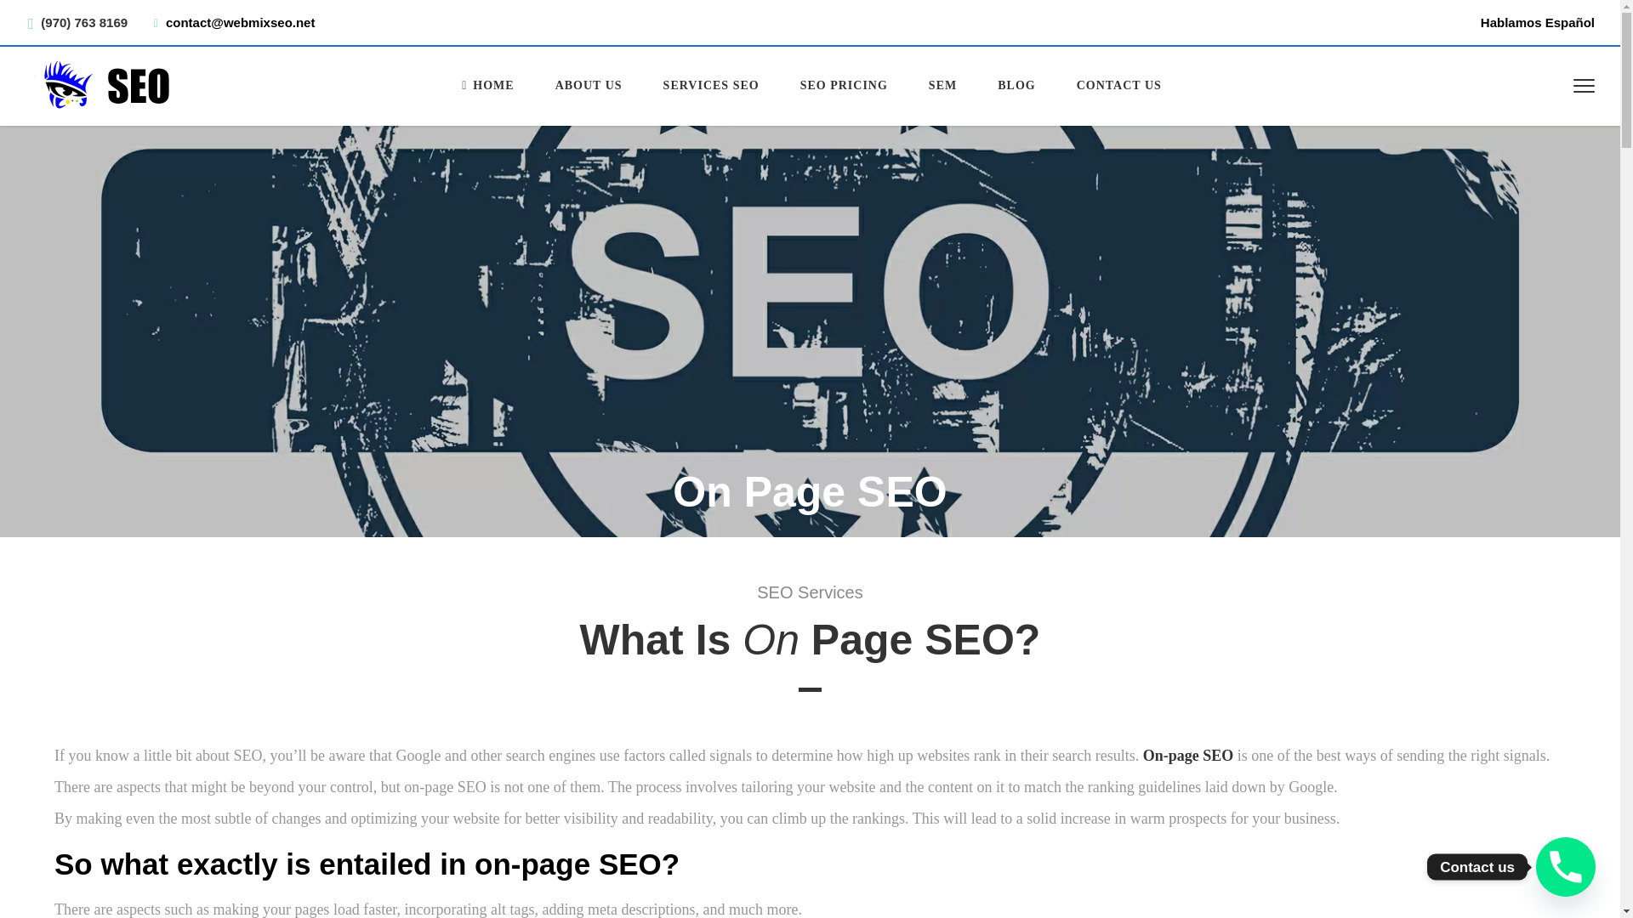  What do you see at coordinates (486, 85) in the screenshot?
I see `Denver SEO` at bounding box center [486, 85].